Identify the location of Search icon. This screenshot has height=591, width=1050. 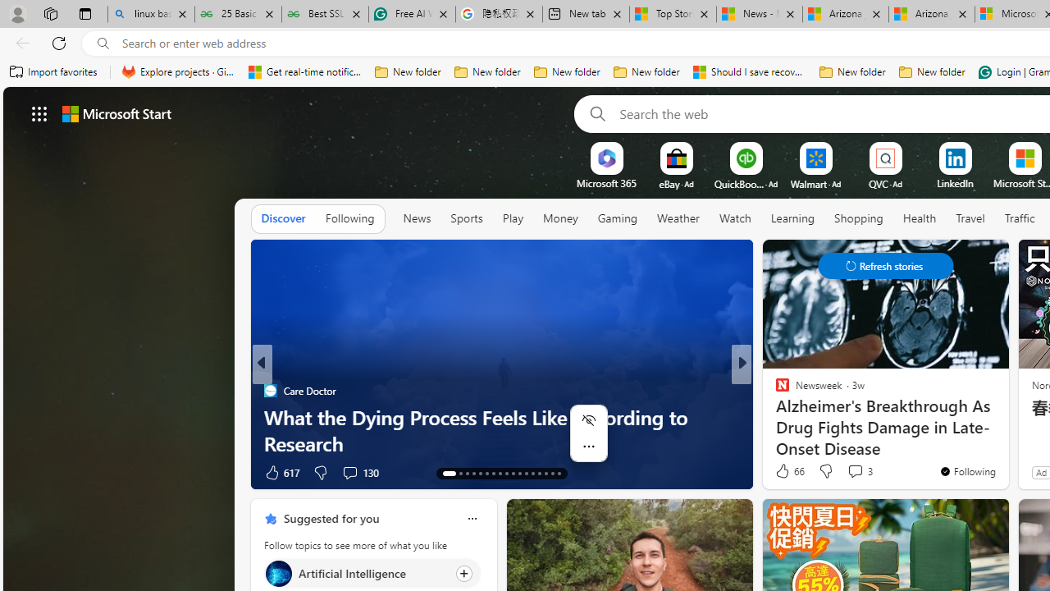
(103, 44).